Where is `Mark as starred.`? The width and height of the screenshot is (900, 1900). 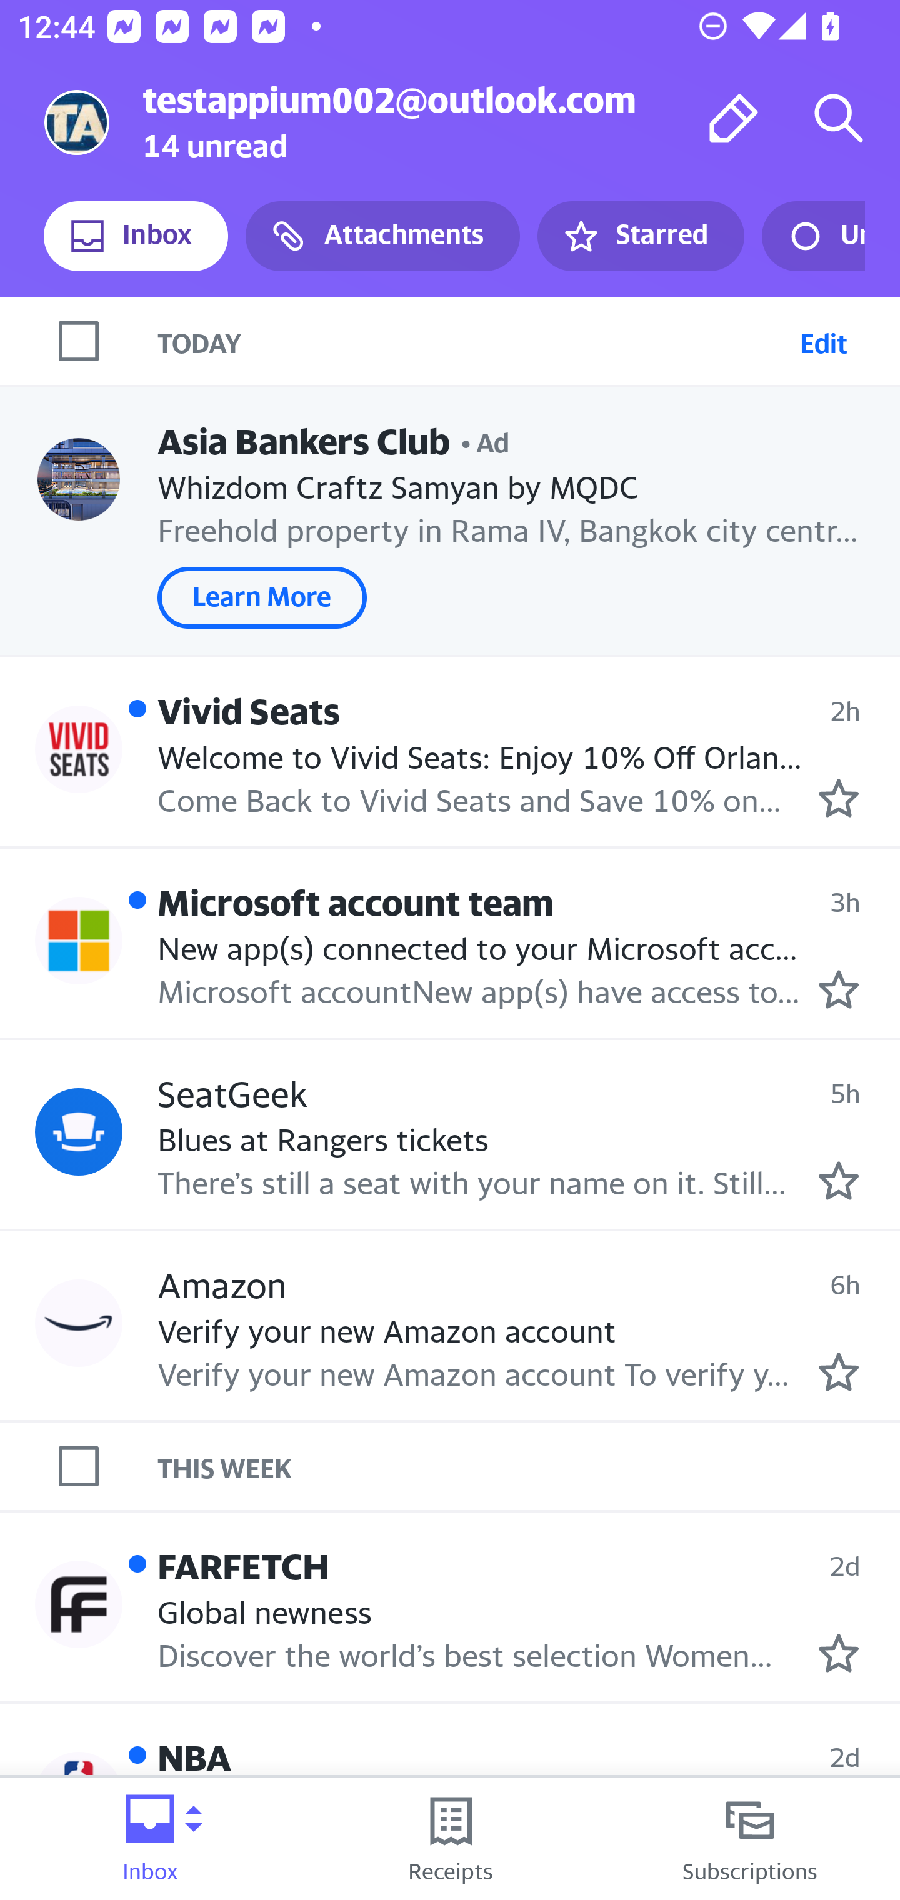 Mark as starred. is located at coordinates (839, 799).